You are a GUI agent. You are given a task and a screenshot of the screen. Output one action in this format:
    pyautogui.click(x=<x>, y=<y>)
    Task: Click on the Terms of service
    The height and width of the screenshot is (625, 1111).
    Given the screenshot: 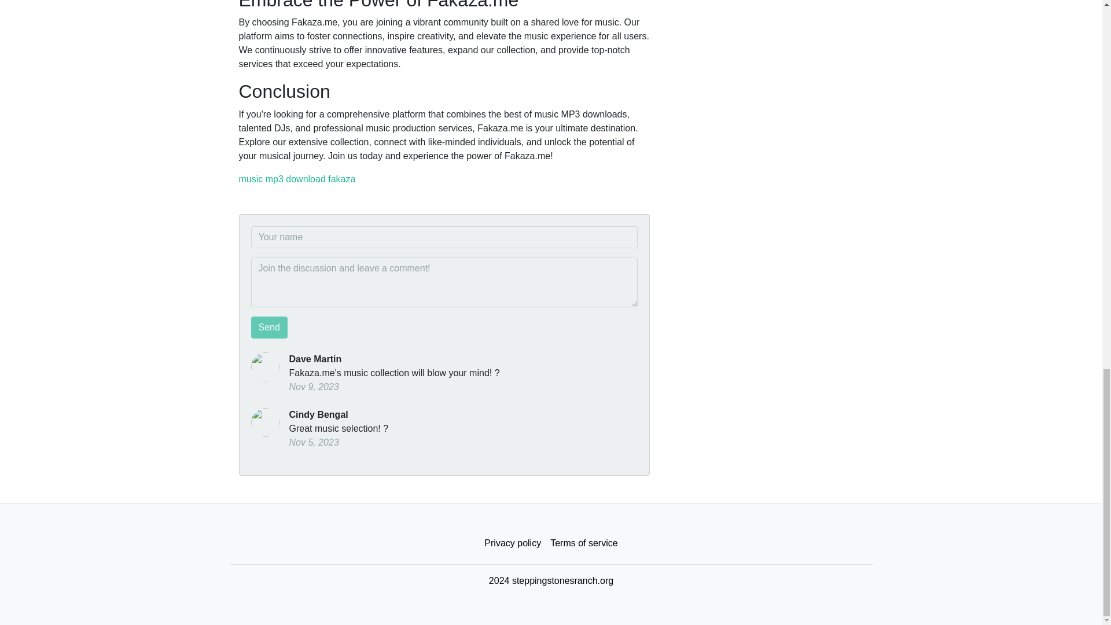 What is the action you would take?
    pyautogui.click(x=583, y=543)
    